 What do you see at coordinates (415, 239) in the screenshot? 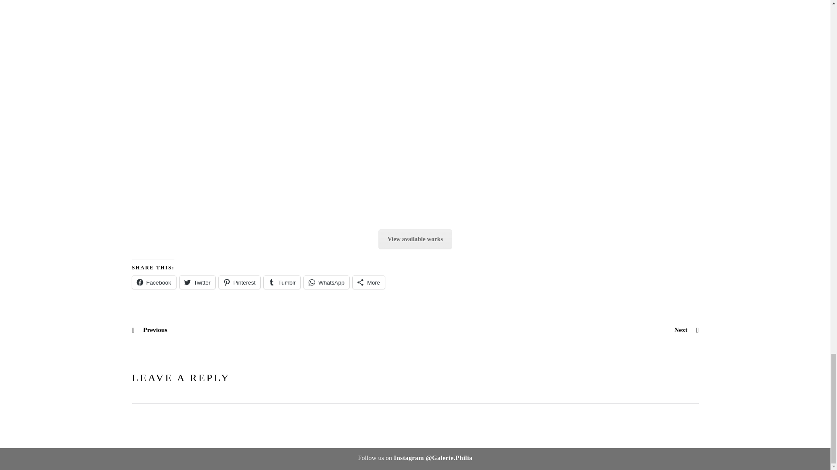
I see `View available works` at bounding box center [415, 239].